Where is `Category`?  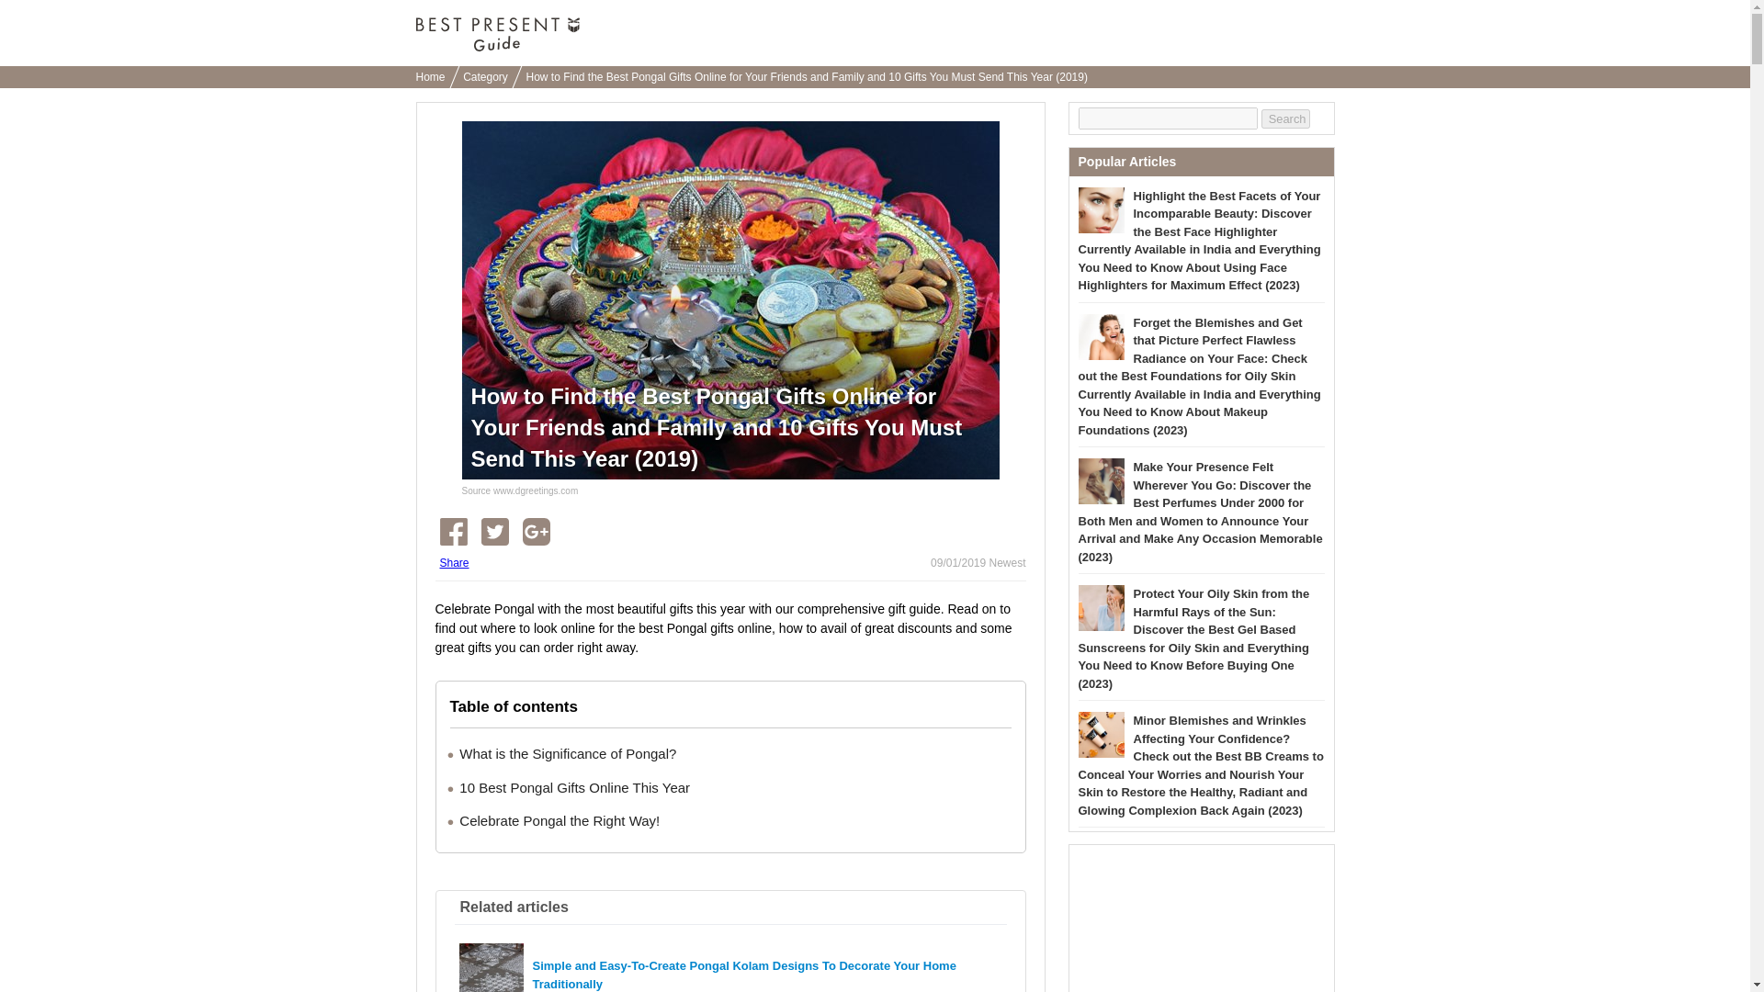
Category is located at coordinates (489, 75).